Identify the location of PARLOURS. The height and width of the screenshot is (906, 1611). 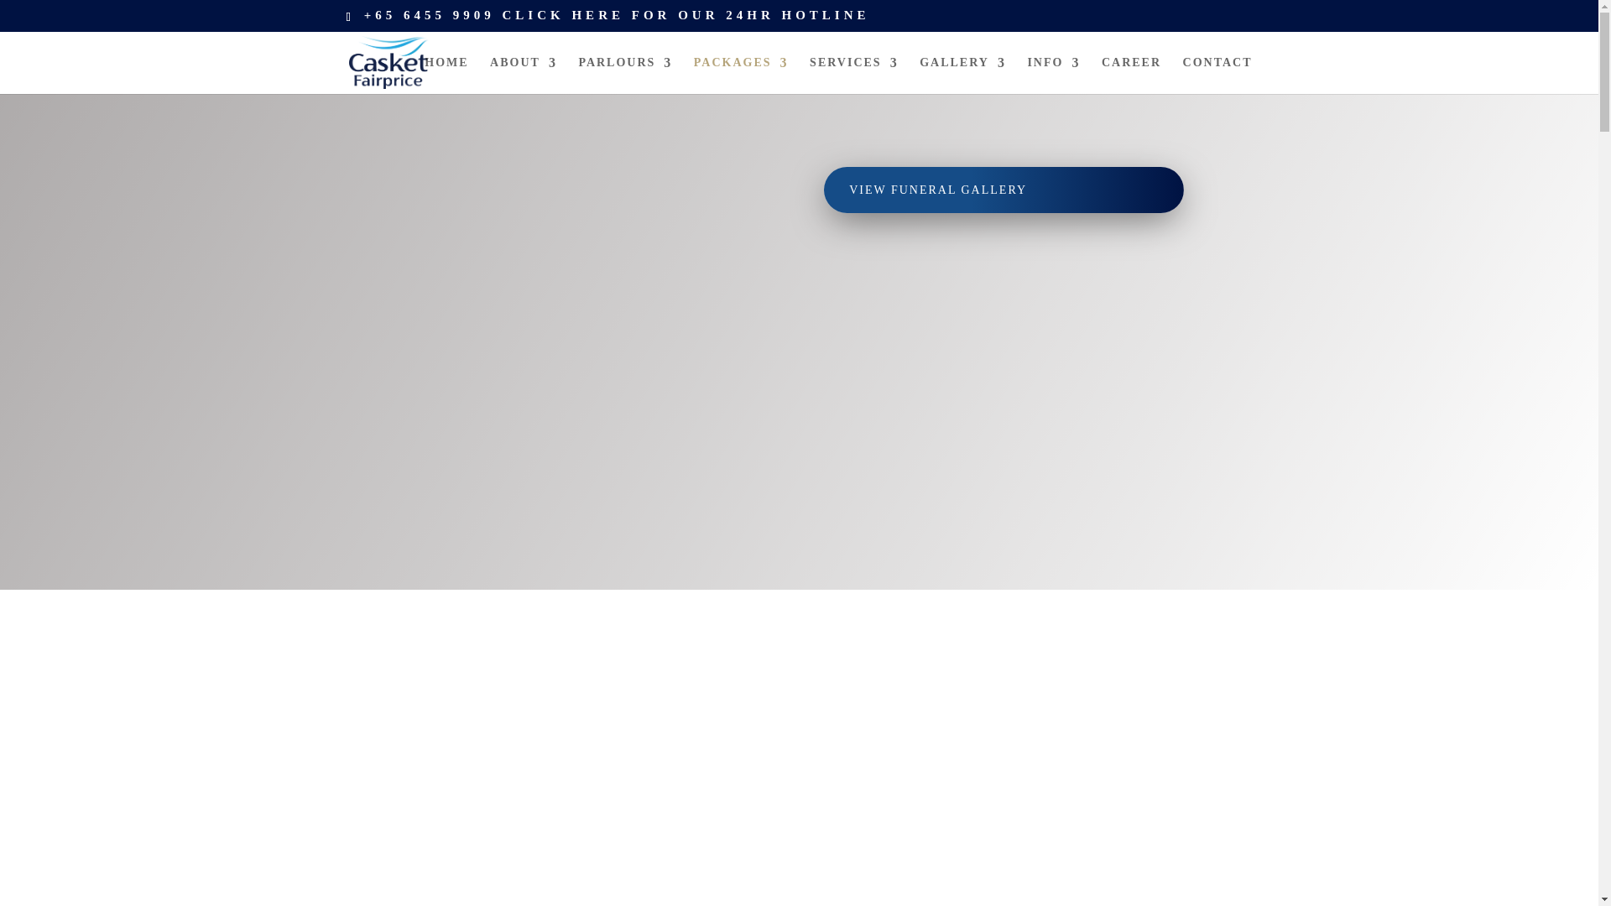
(624, 75).